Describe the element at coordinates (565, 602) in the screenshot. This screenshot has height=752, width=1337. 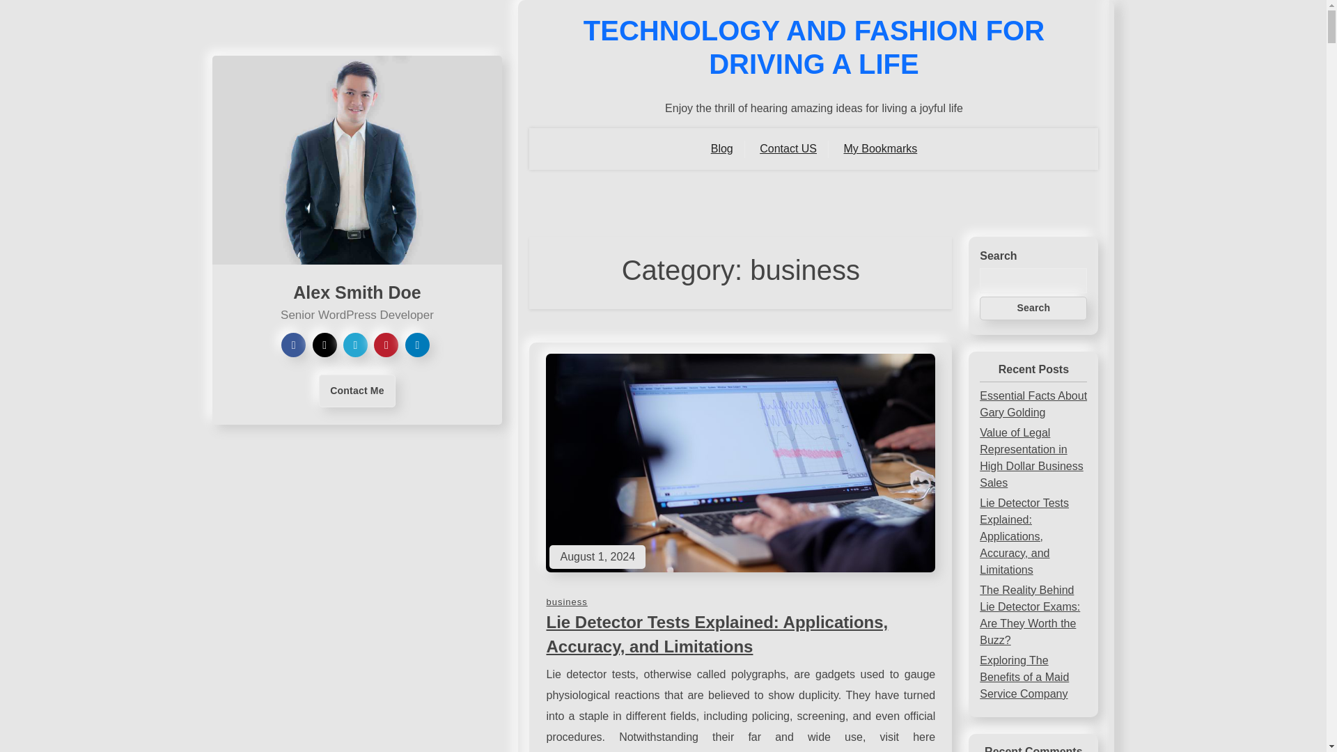
I see `business` at that location.